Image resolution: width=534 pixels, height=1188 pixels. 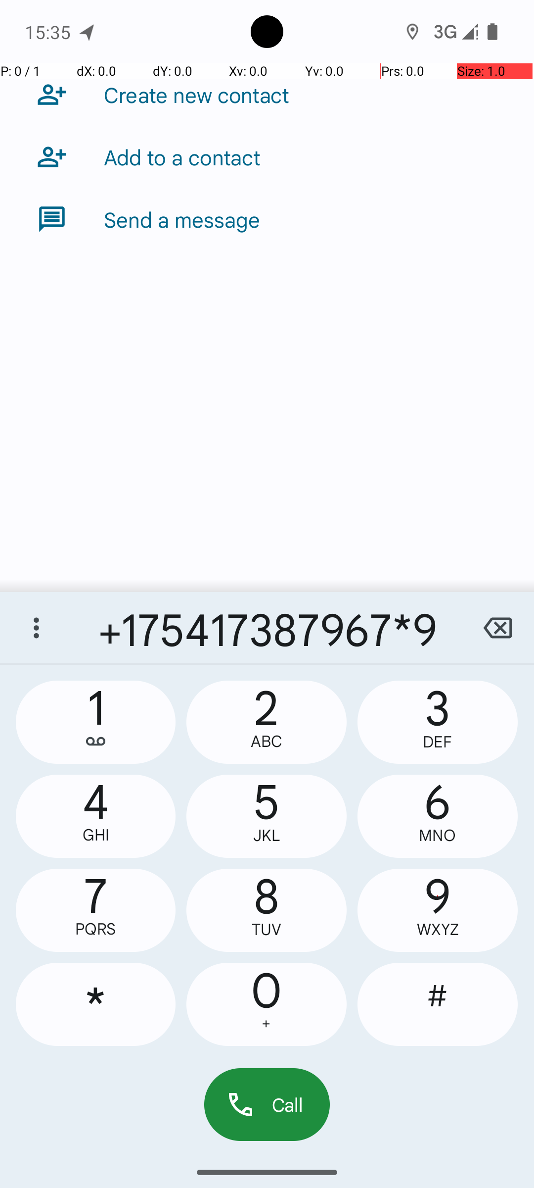 I want to click on 9,WXYZ, so click(x=438, y=910).